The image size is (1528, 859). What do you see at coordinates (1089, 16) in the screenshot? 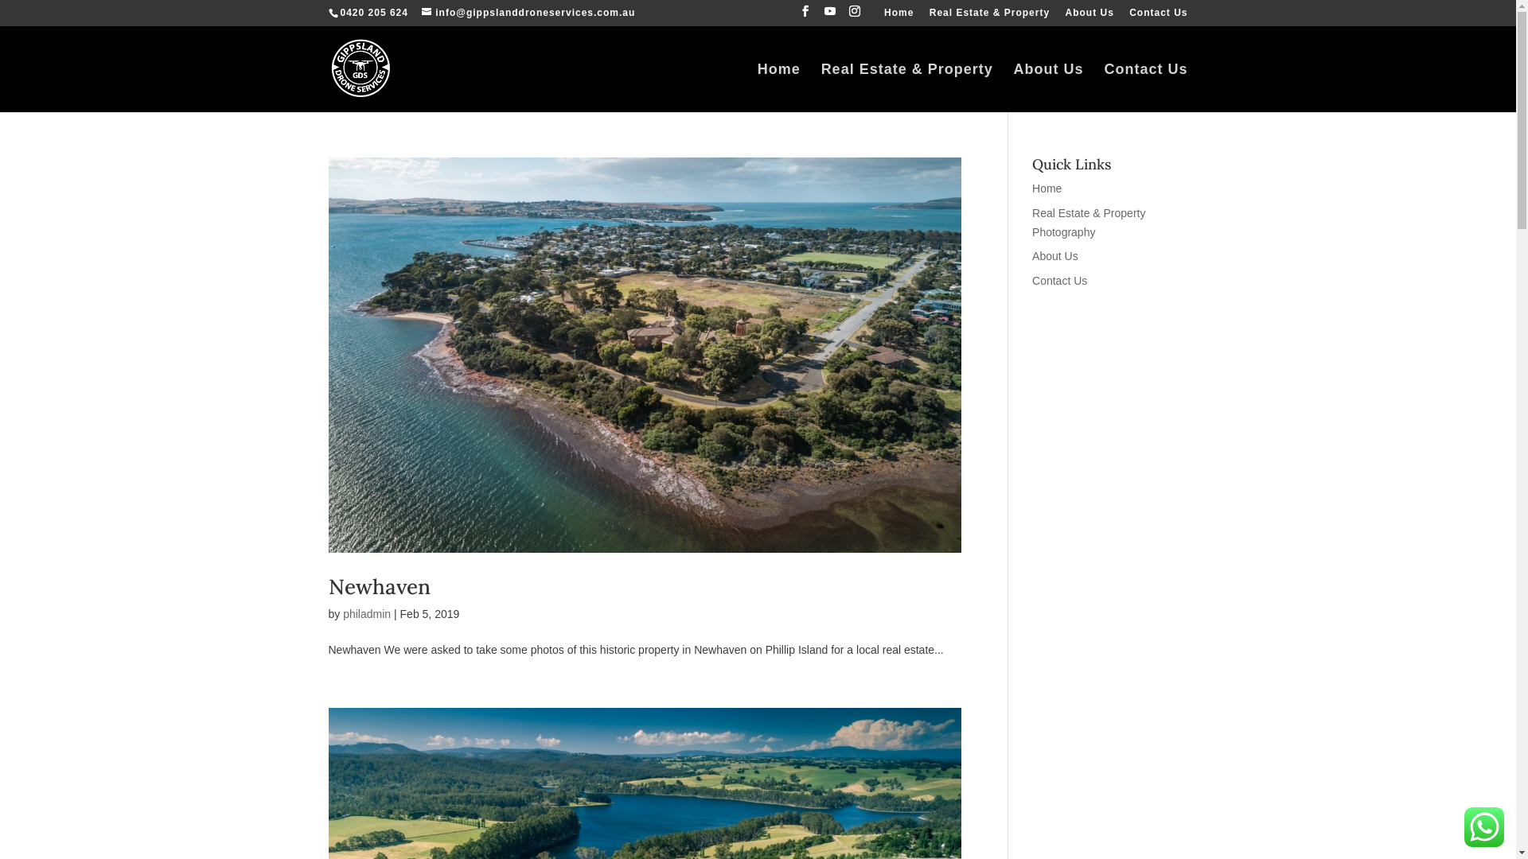
I see `About Us` at bounding box center [1089, 16].